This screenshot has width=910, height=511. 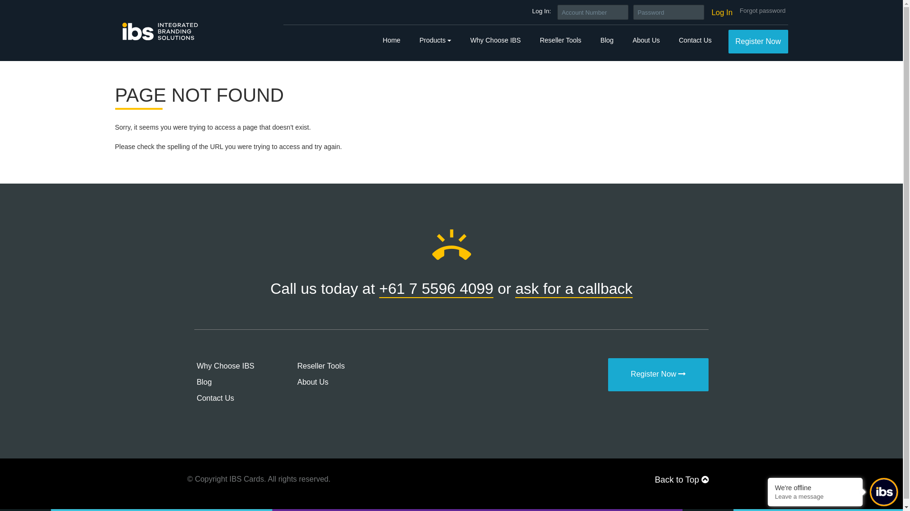 What do you see at coordinates (722, 12) in the screenshot?
I see `Log In` at bounding box center [722, 12].